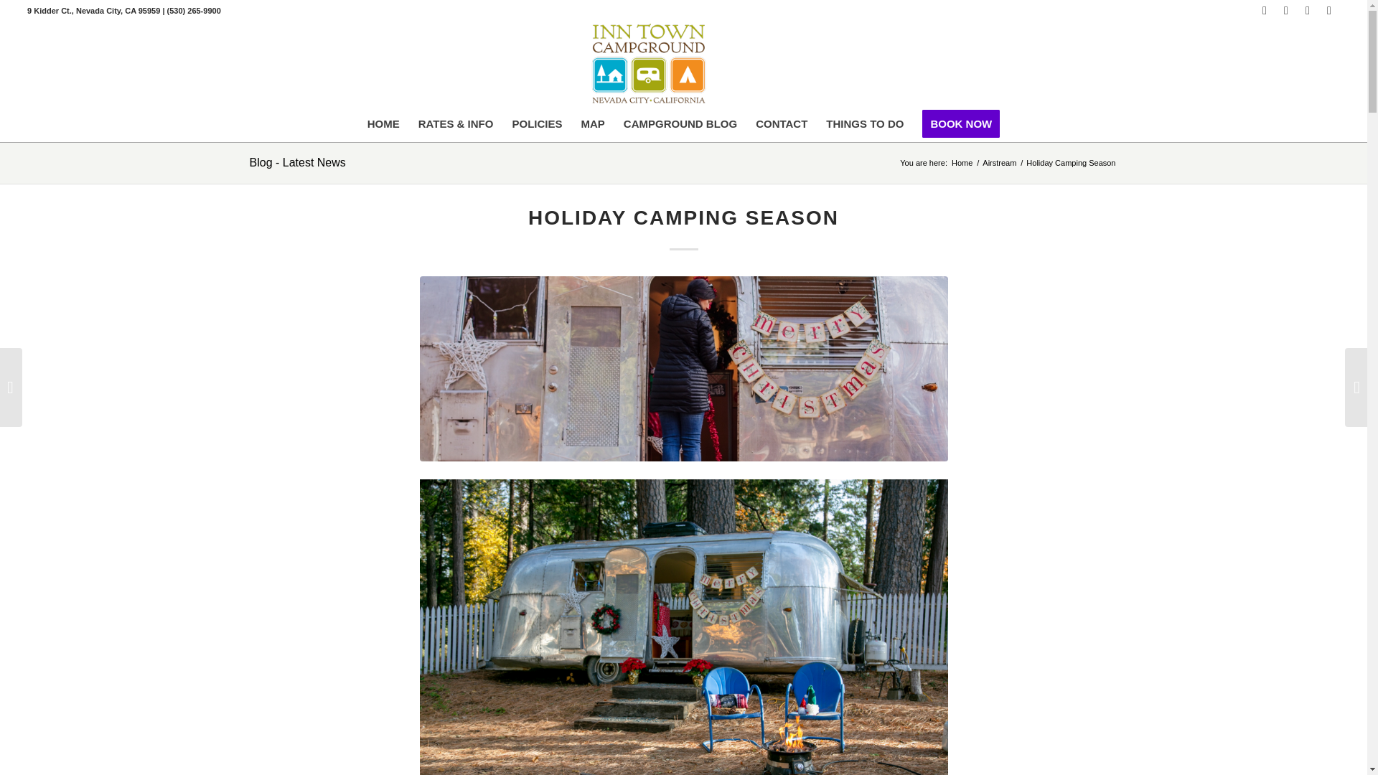 The image size is (1378, 775). What do you see at coordinates (383, 123) in the screenshot?
I see `HOME` at bounding box center [383, 123].